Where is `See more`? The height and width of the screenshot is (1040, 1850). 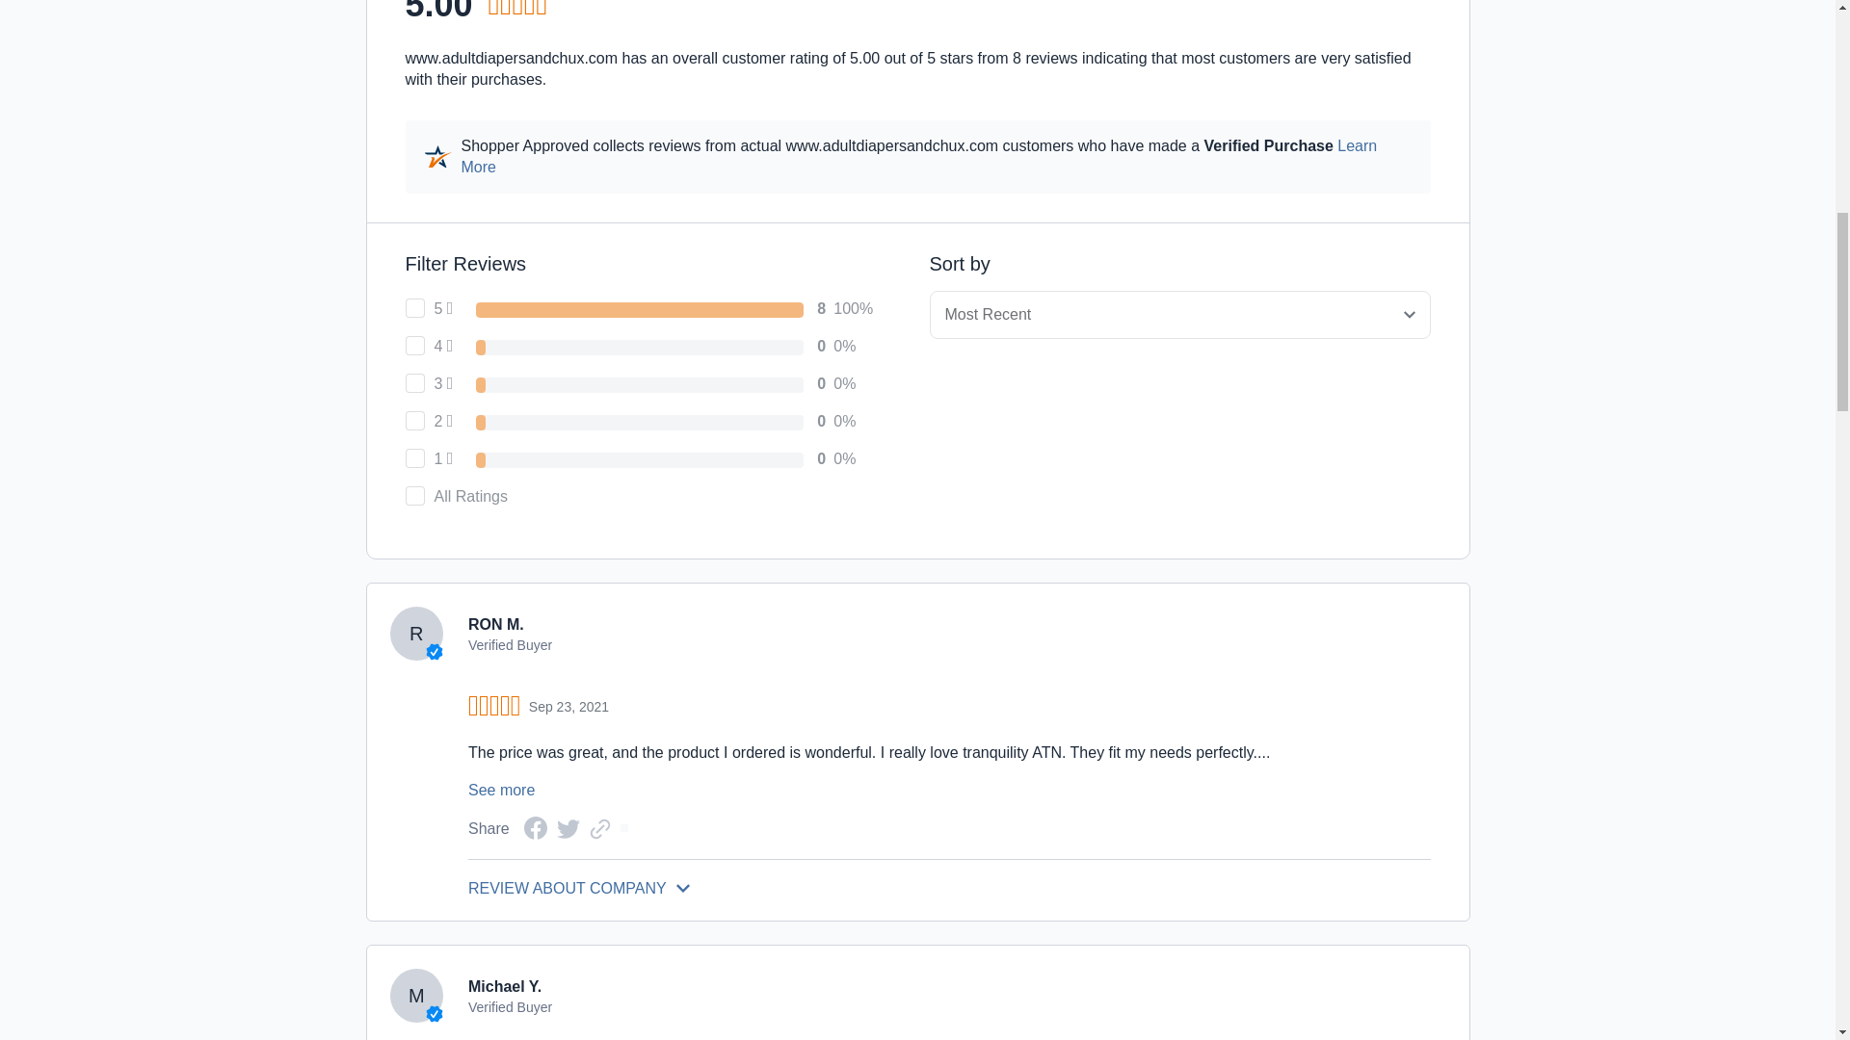
See more is located at coordinates (501, 790).